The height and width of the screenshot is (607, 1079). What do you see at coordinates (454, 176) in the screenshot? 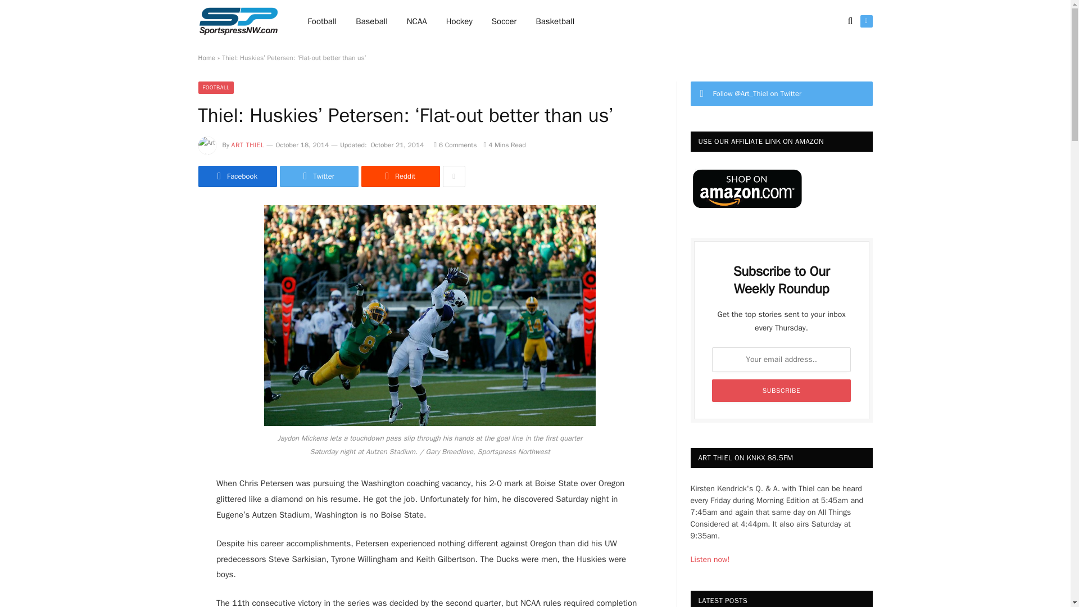
I see `Show More Social Sharing` at bounding box center [454, 176].